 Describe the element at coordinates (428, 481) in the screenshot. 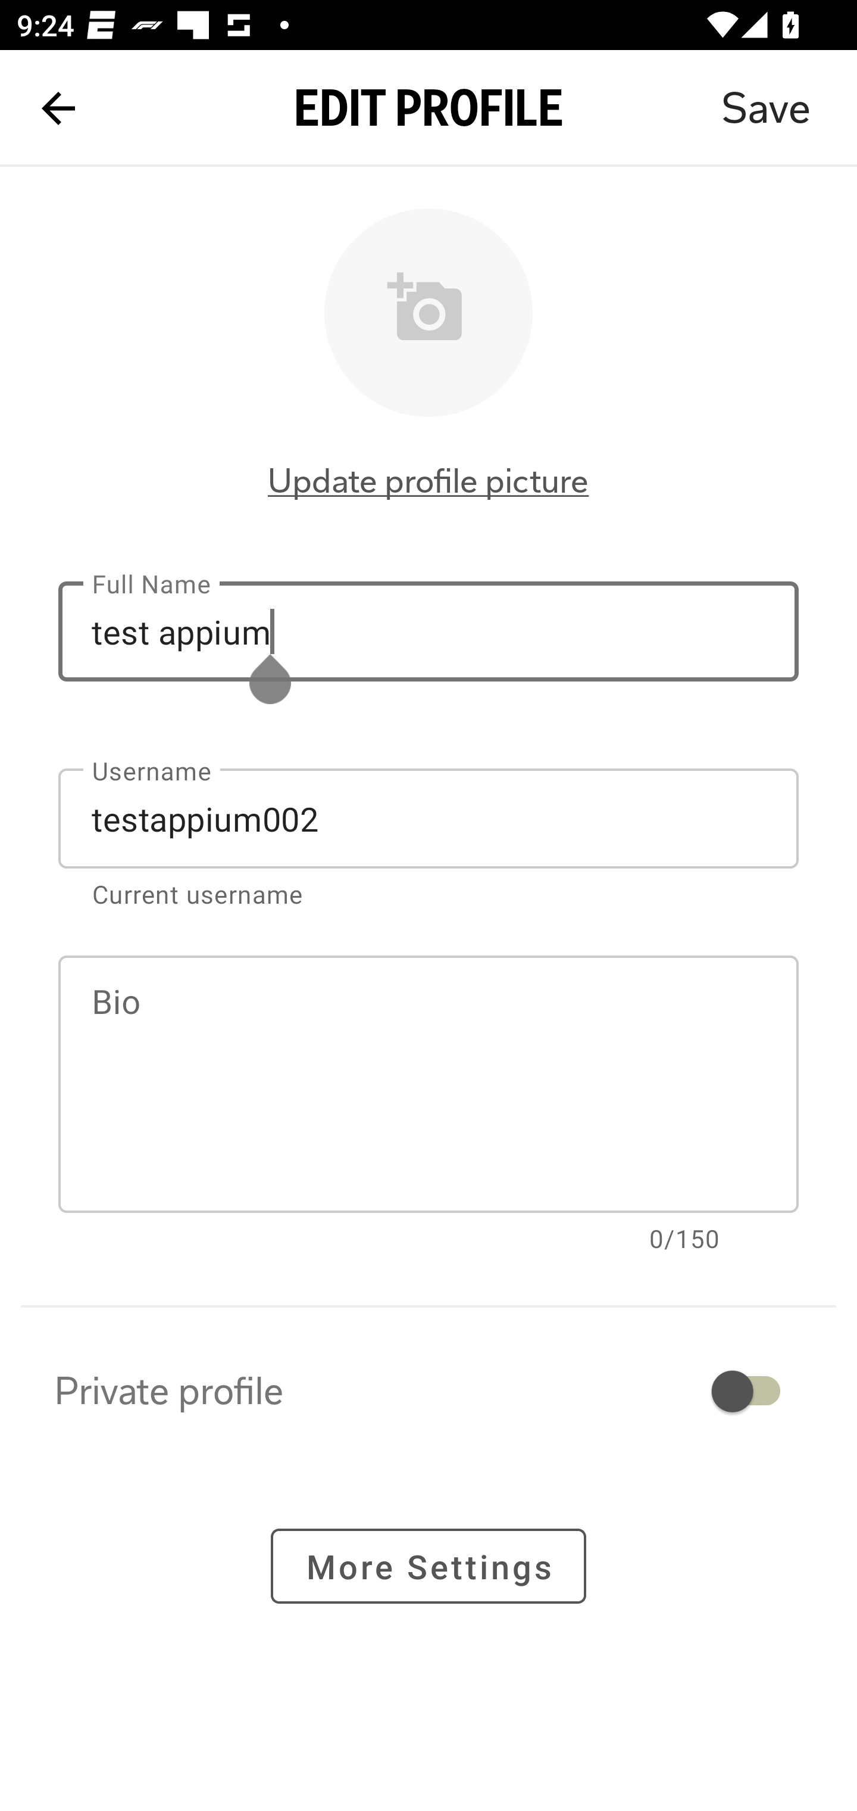

I see `Update profile picture` at that location.